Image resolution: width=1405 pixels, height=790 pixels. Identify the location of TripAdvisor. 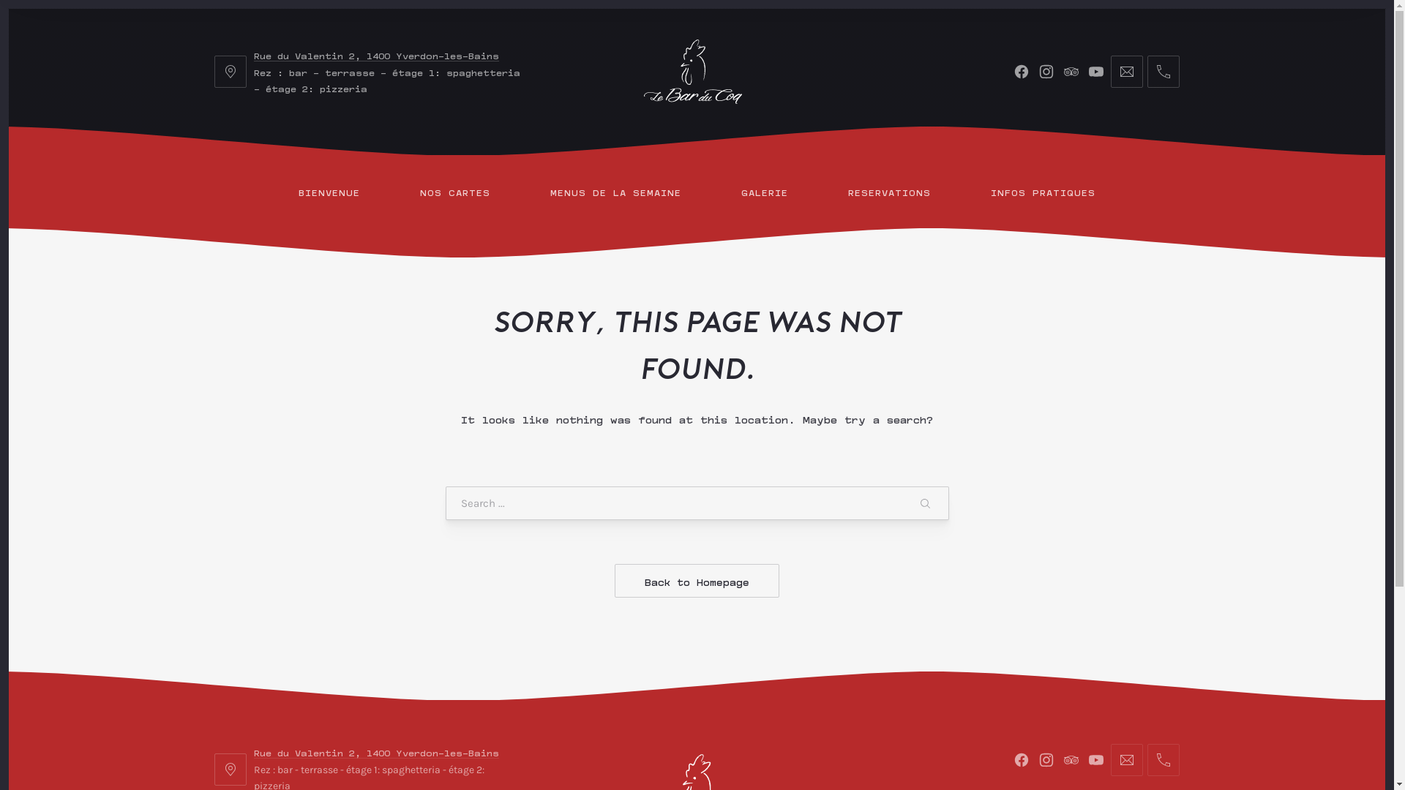
(1071, 72).